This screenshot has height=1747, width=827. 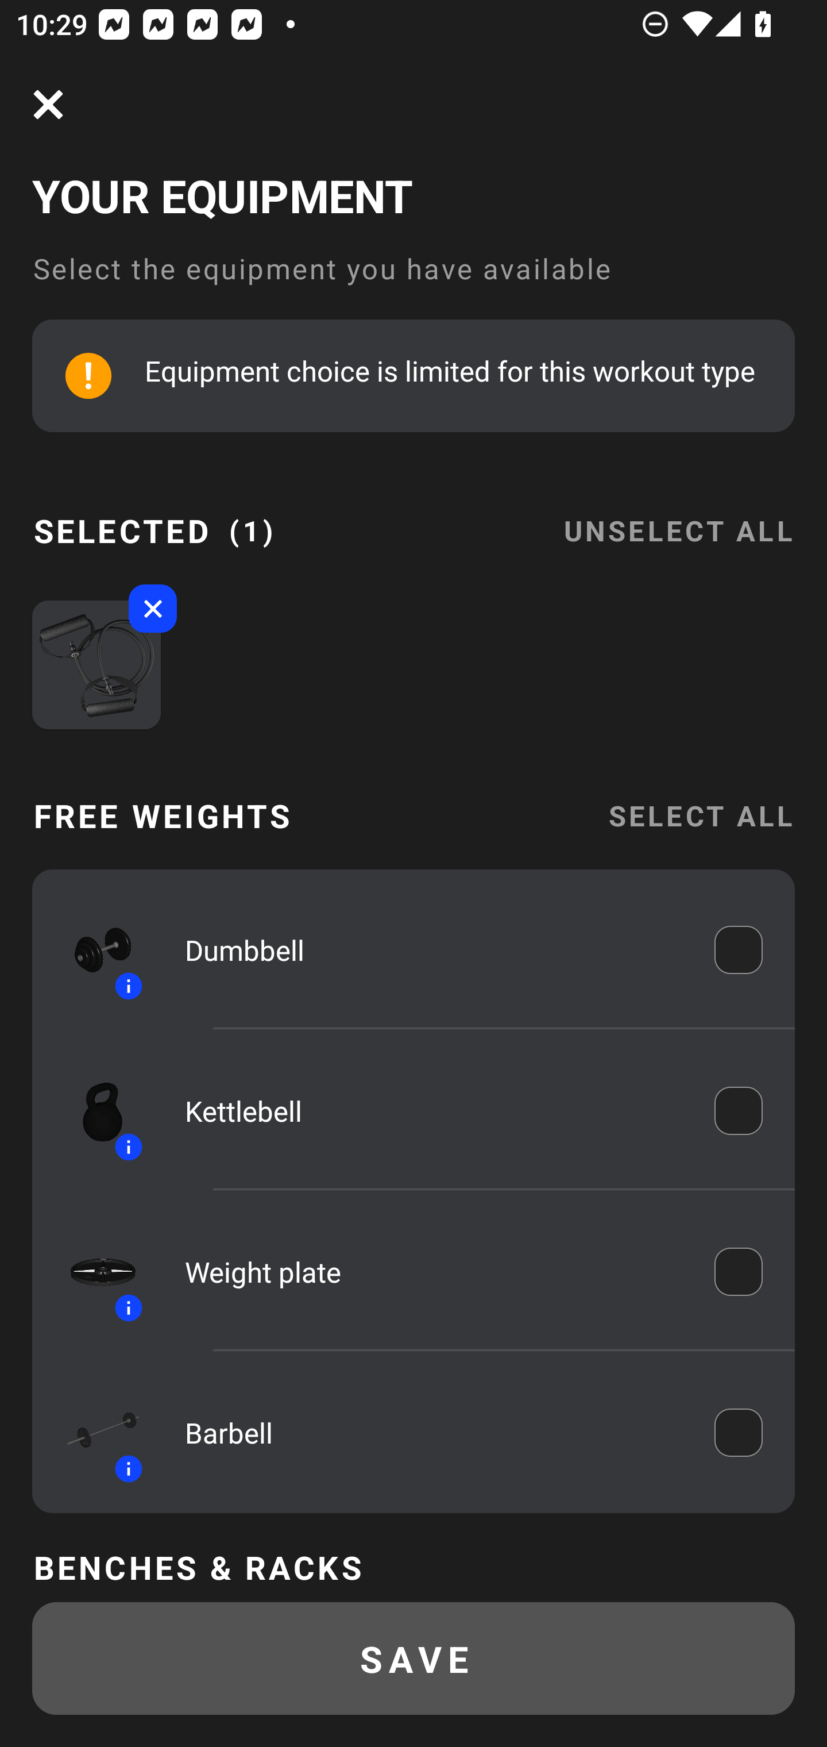 What do you see at coordinates (434, 1272) in the screenshot?
I see `Weight plate` at bounding box center [434, 1272].